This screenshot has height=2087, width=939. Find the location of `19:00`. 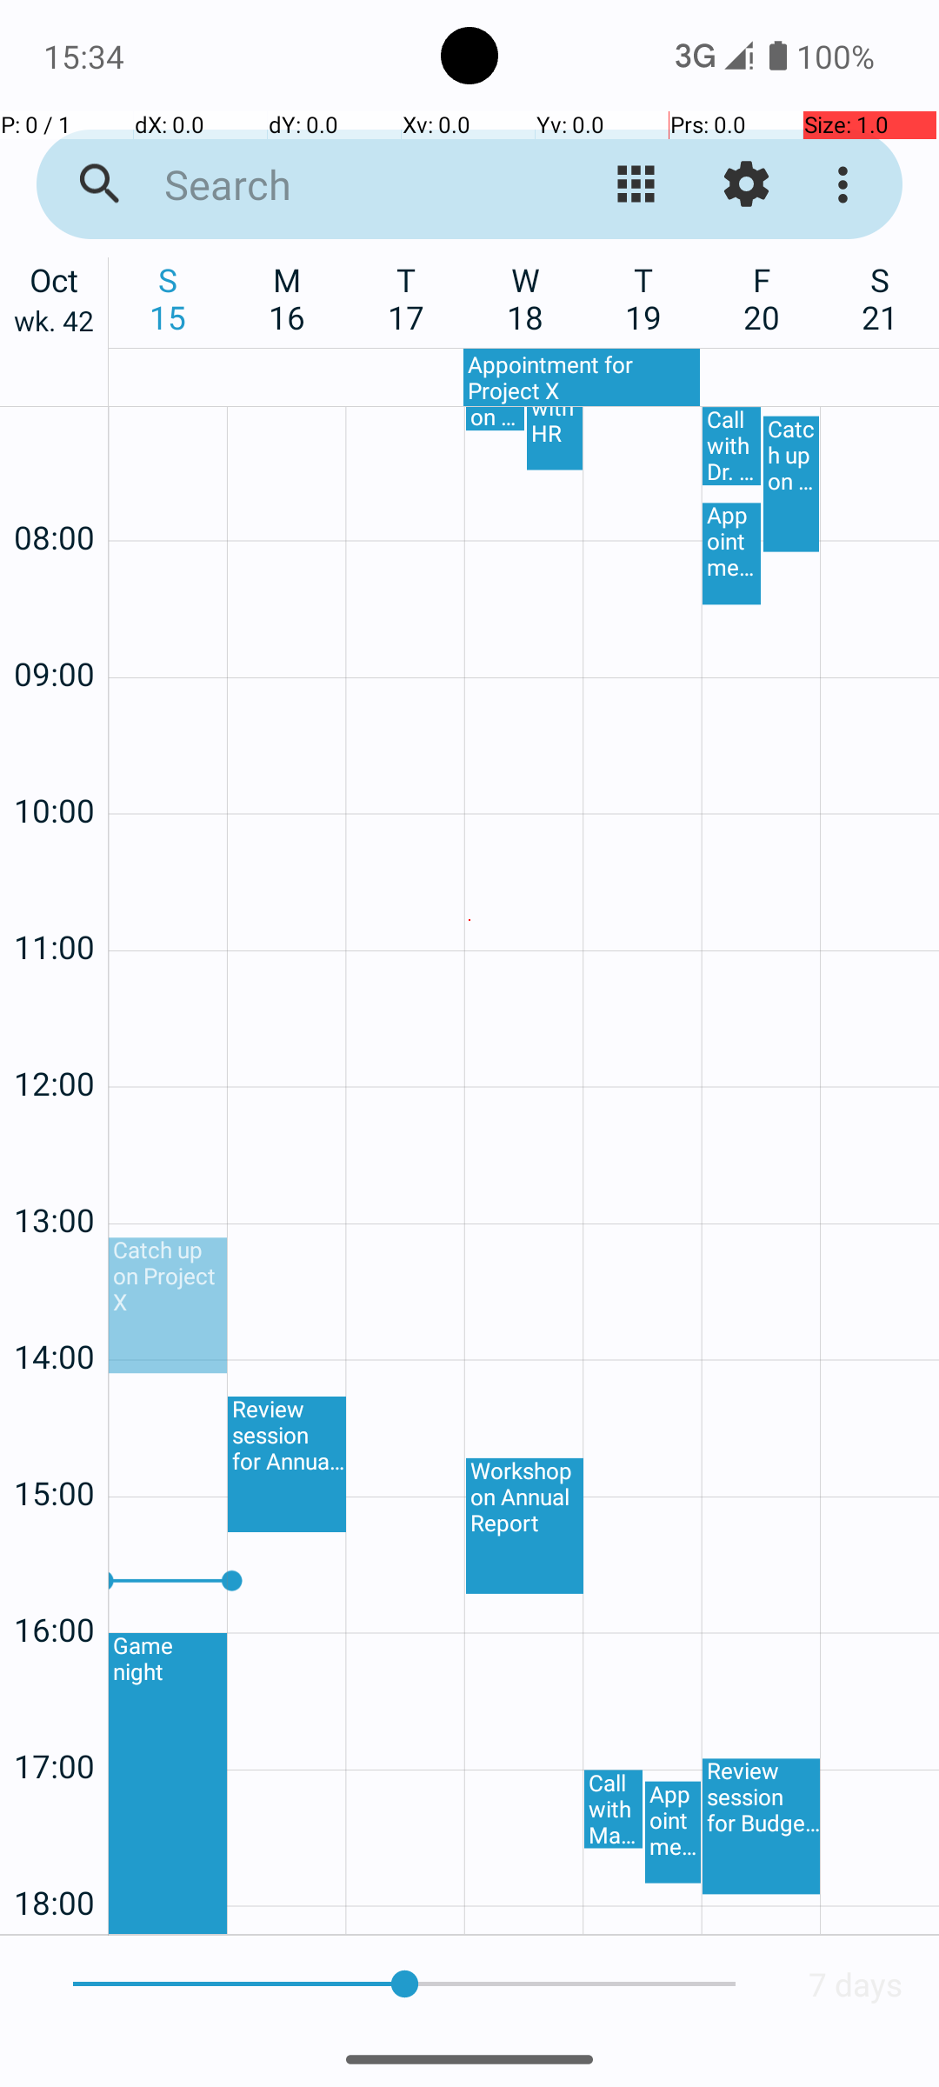

19:00 is located at coordinates (54, 1930).